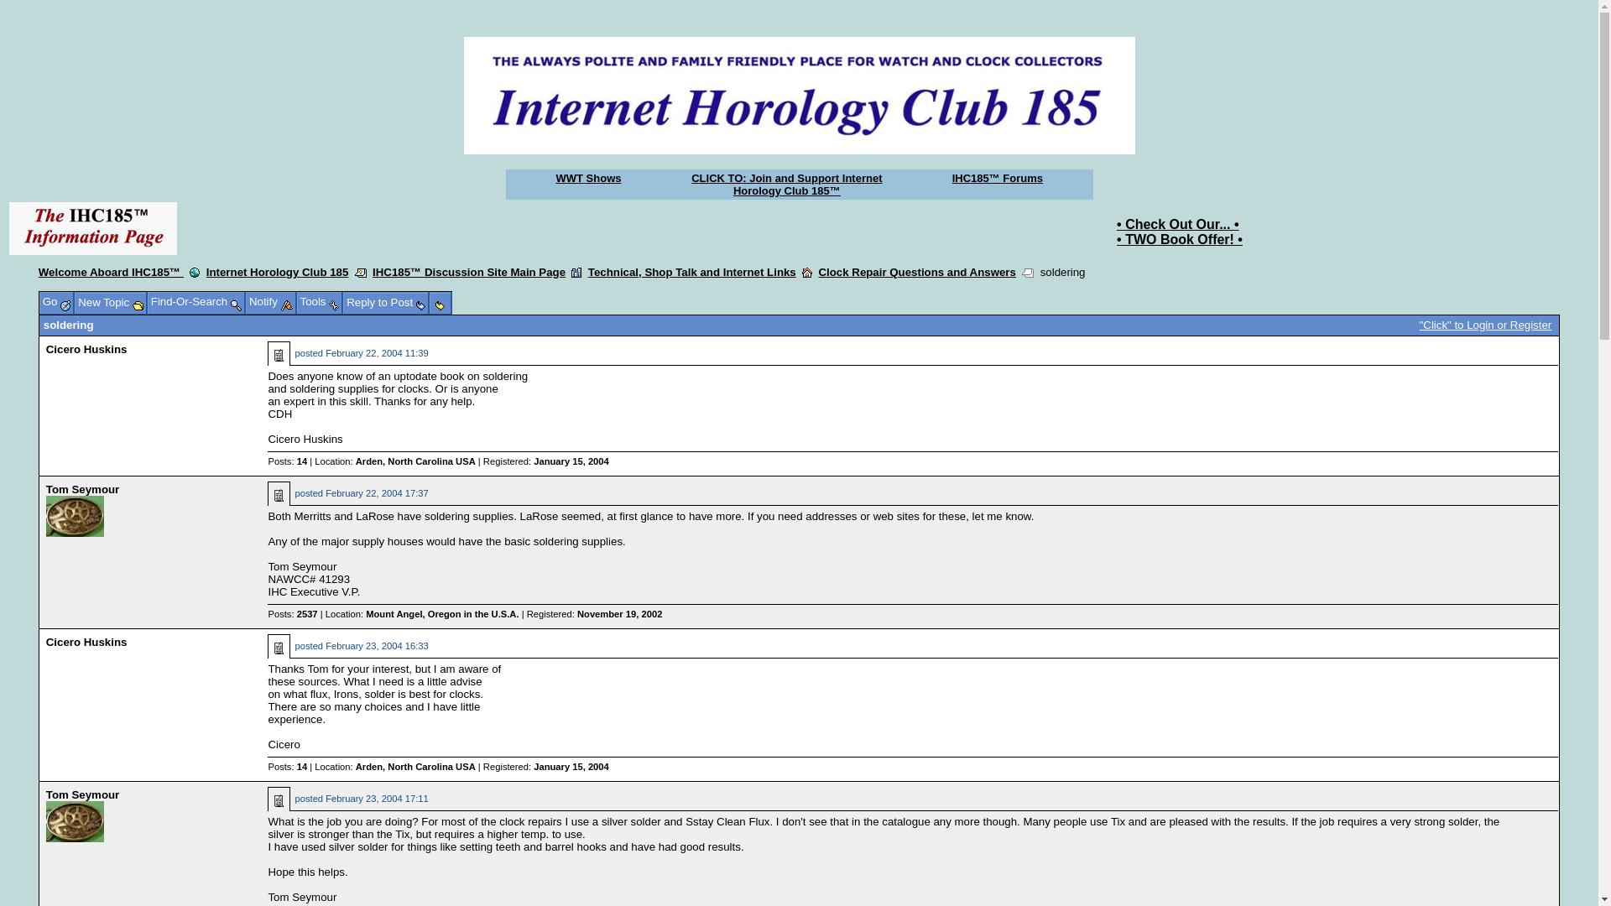 The width and height of the screenshot is (1611, 906). What do you see at coordinates (1486, 325) in the screenshot?
I see `"Click" to Login or Register` at bounding box center [1486, 325].